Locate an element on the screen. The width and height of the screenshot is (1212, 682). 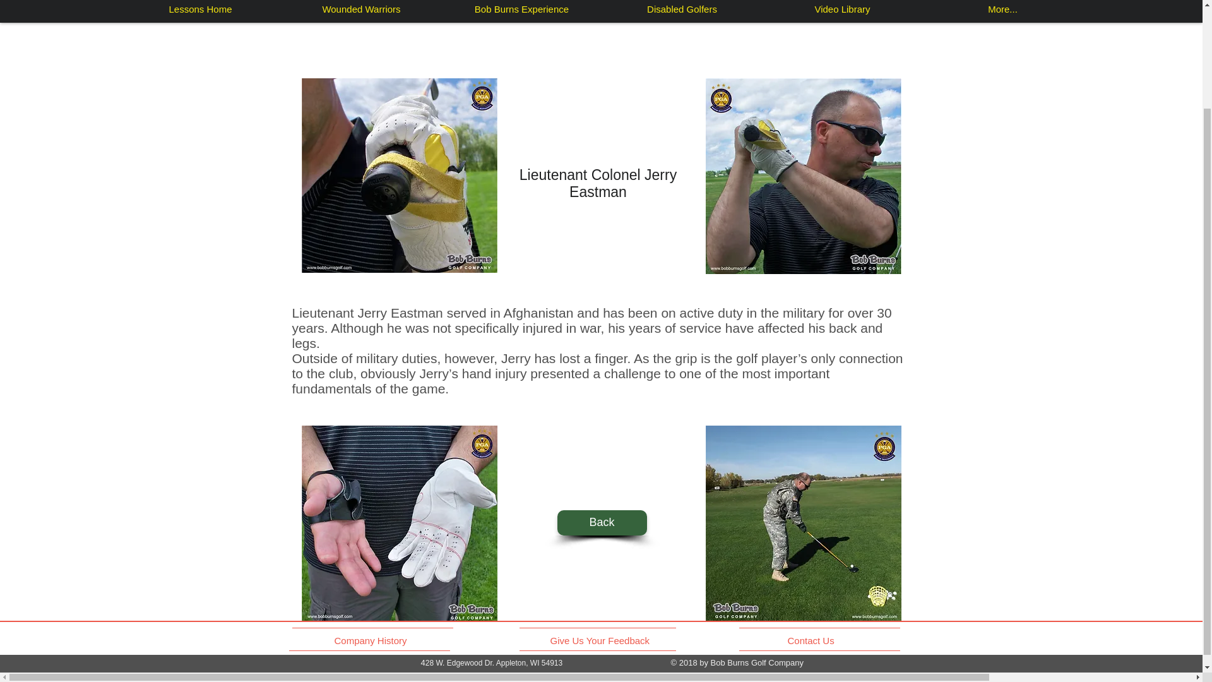
Lessons Home is located at coordinates (201, 9).